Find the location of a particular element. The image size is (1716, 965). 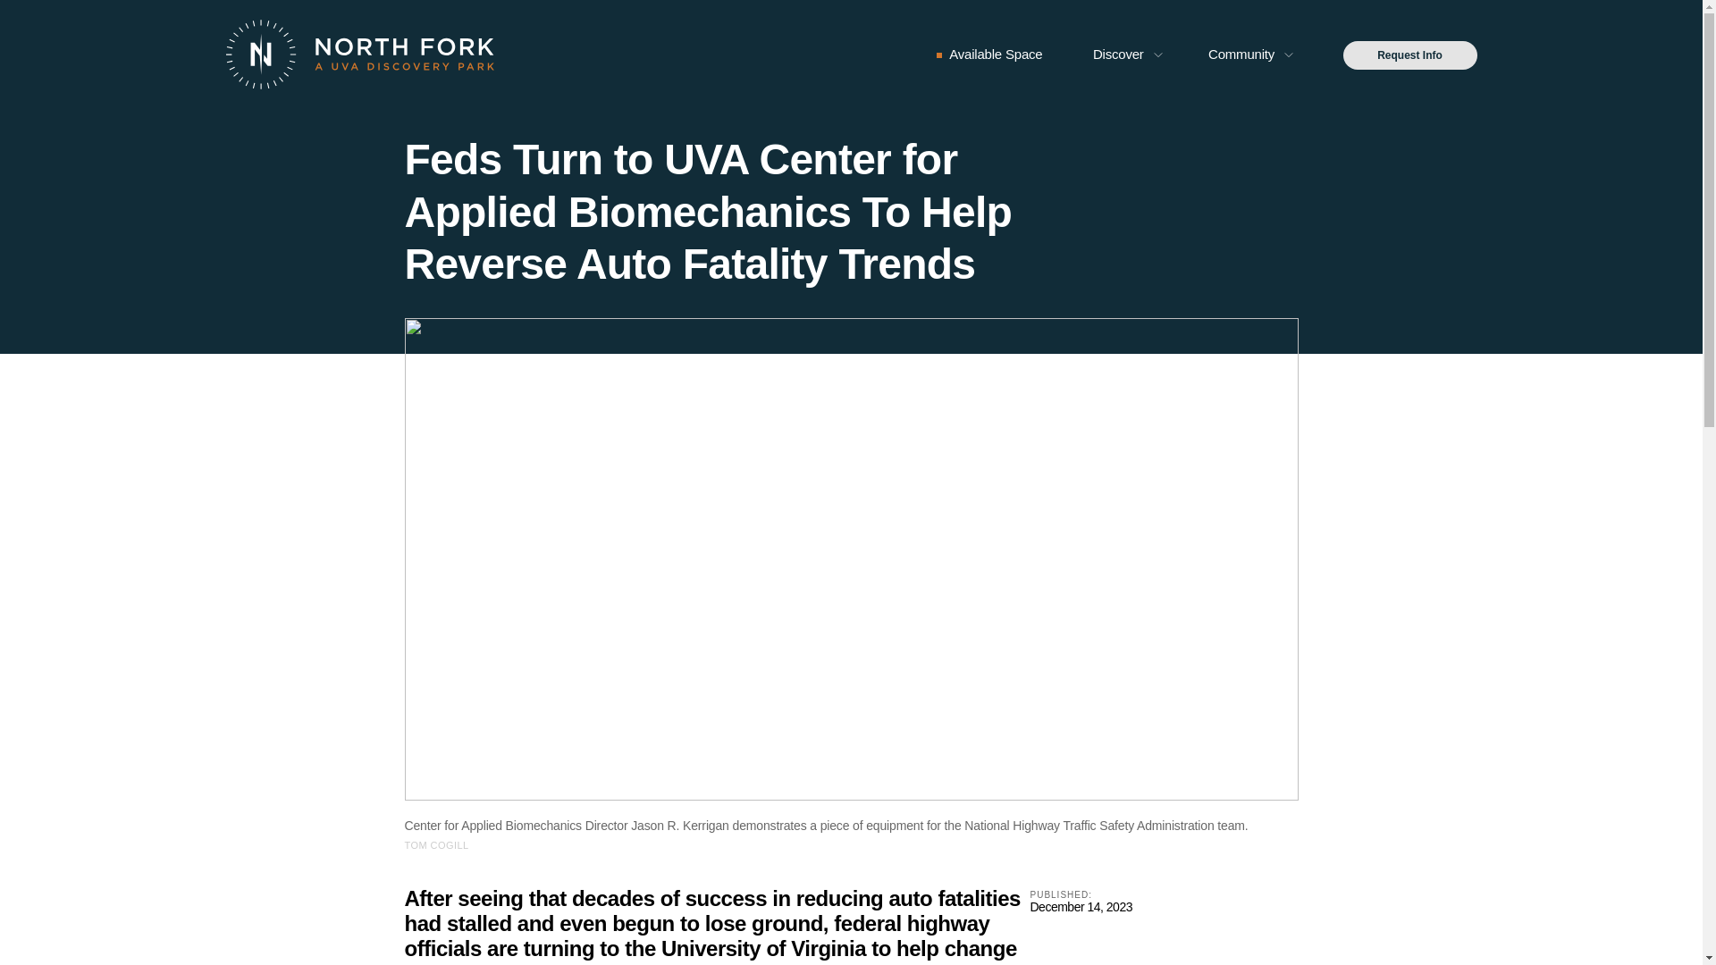

Request Info is located at coordinates (1409, 55).